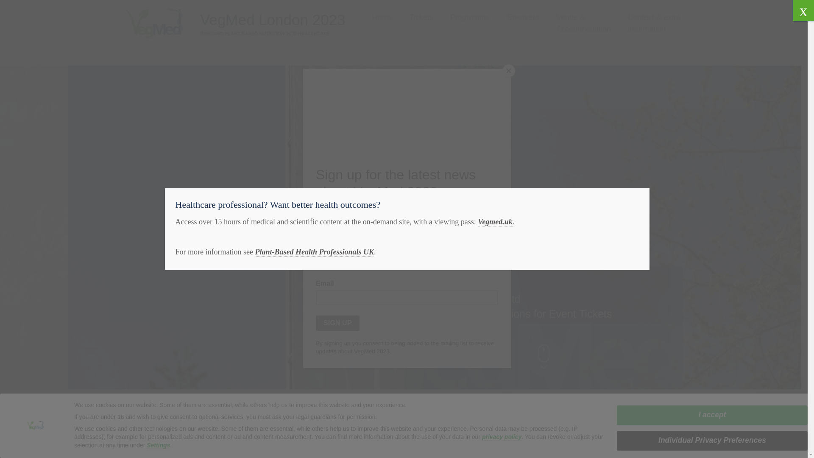 Image resolution: width=814 pixels, height=458 pixels. I want to click on Plant-Based Health Professionals UK, so click(314, 252).